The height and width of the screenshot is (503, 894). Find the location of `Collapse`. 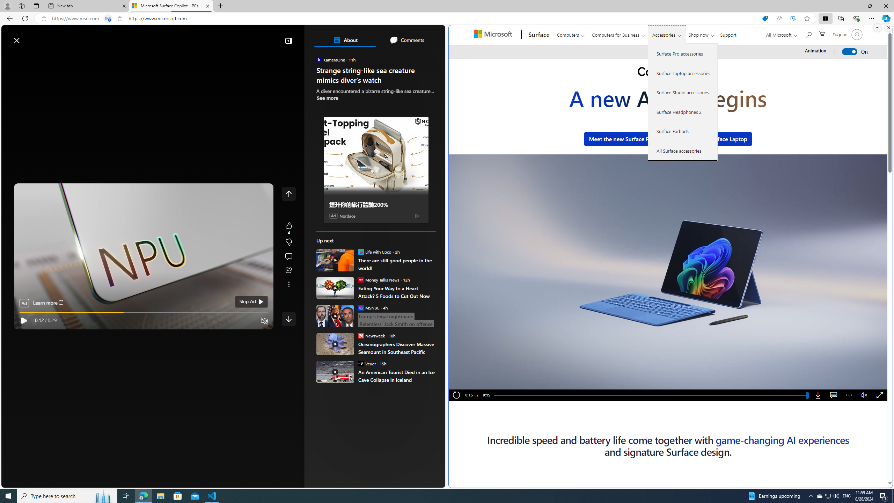

Collapse is located at coordinates (288, 41).